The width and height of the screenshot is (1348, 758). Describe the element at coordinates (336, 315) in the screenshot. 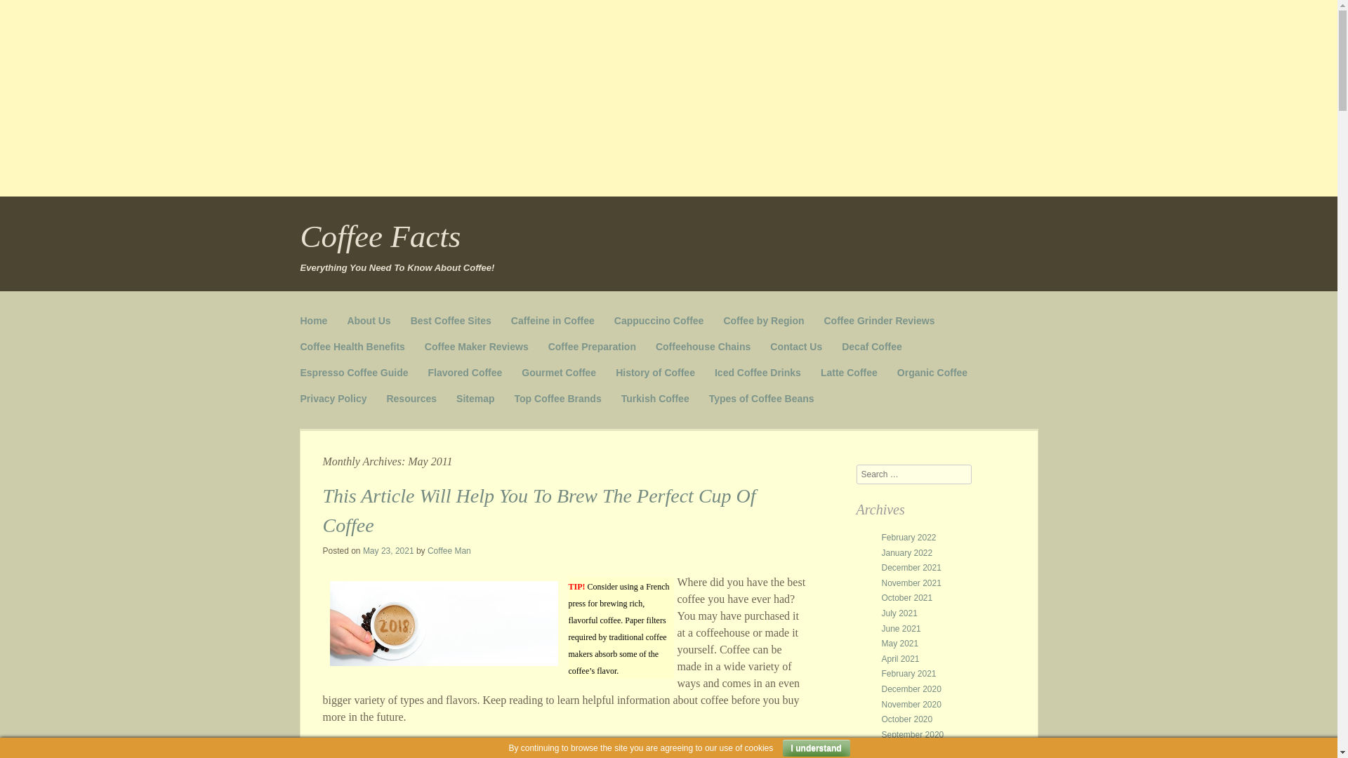

I see `Skip to content` at that location.